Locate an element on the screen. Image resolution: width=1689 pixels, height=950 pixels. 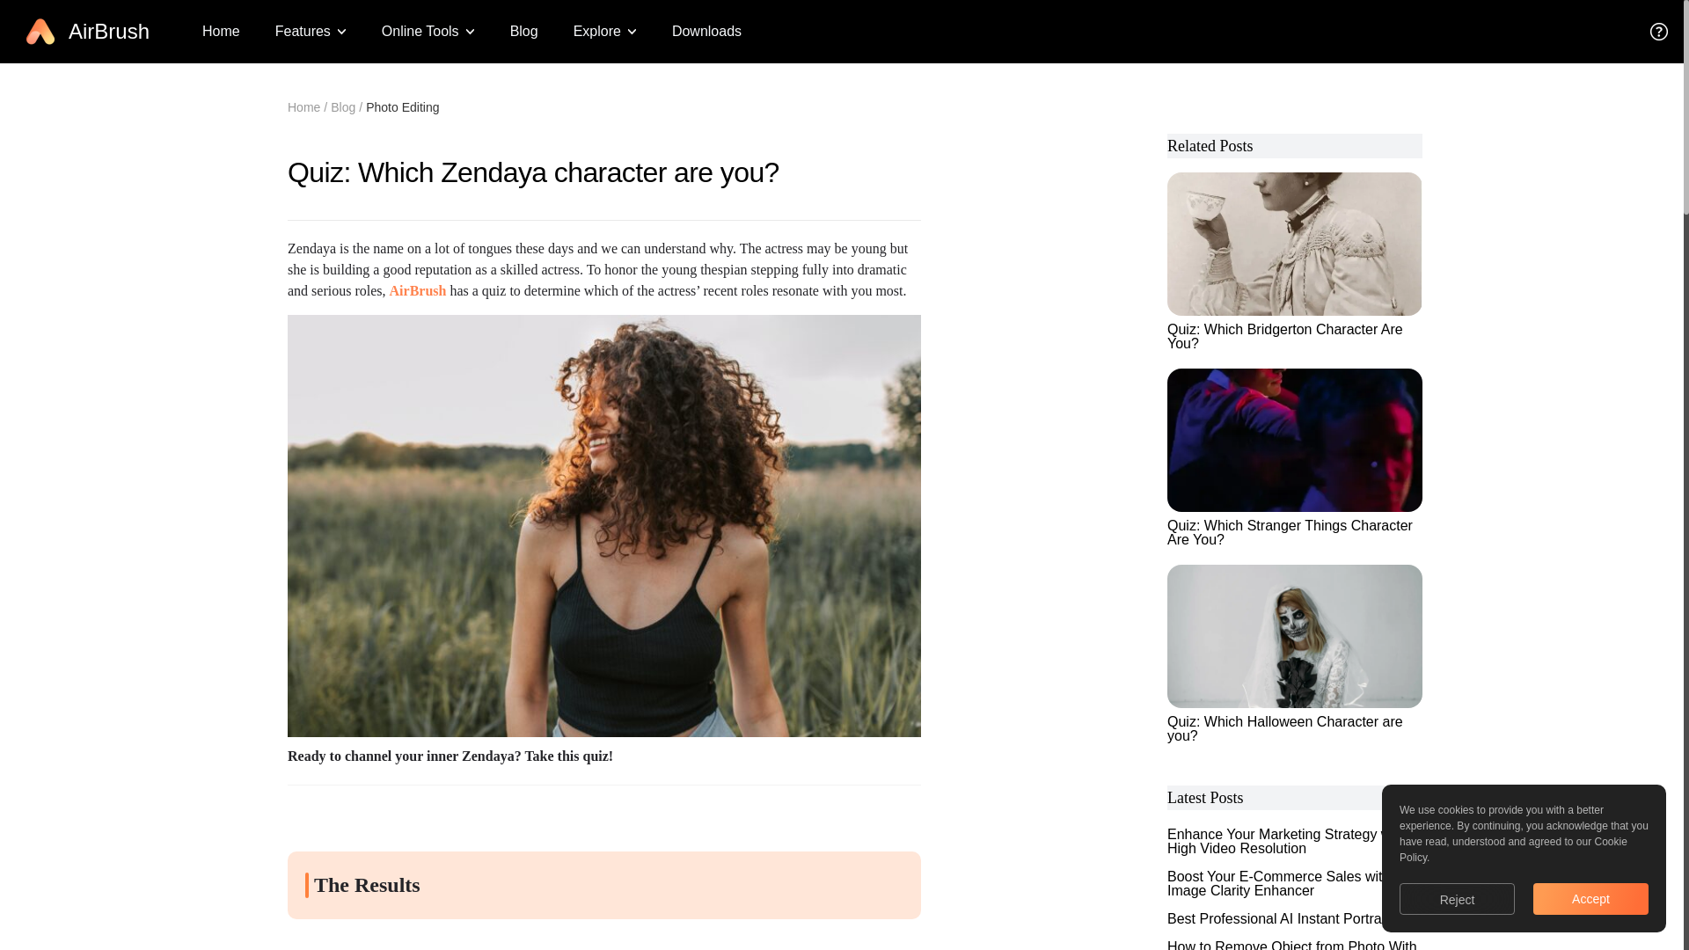
Enhance Your Marketing Strategy with High Video Resolution is located at coordinates (1292, 841).